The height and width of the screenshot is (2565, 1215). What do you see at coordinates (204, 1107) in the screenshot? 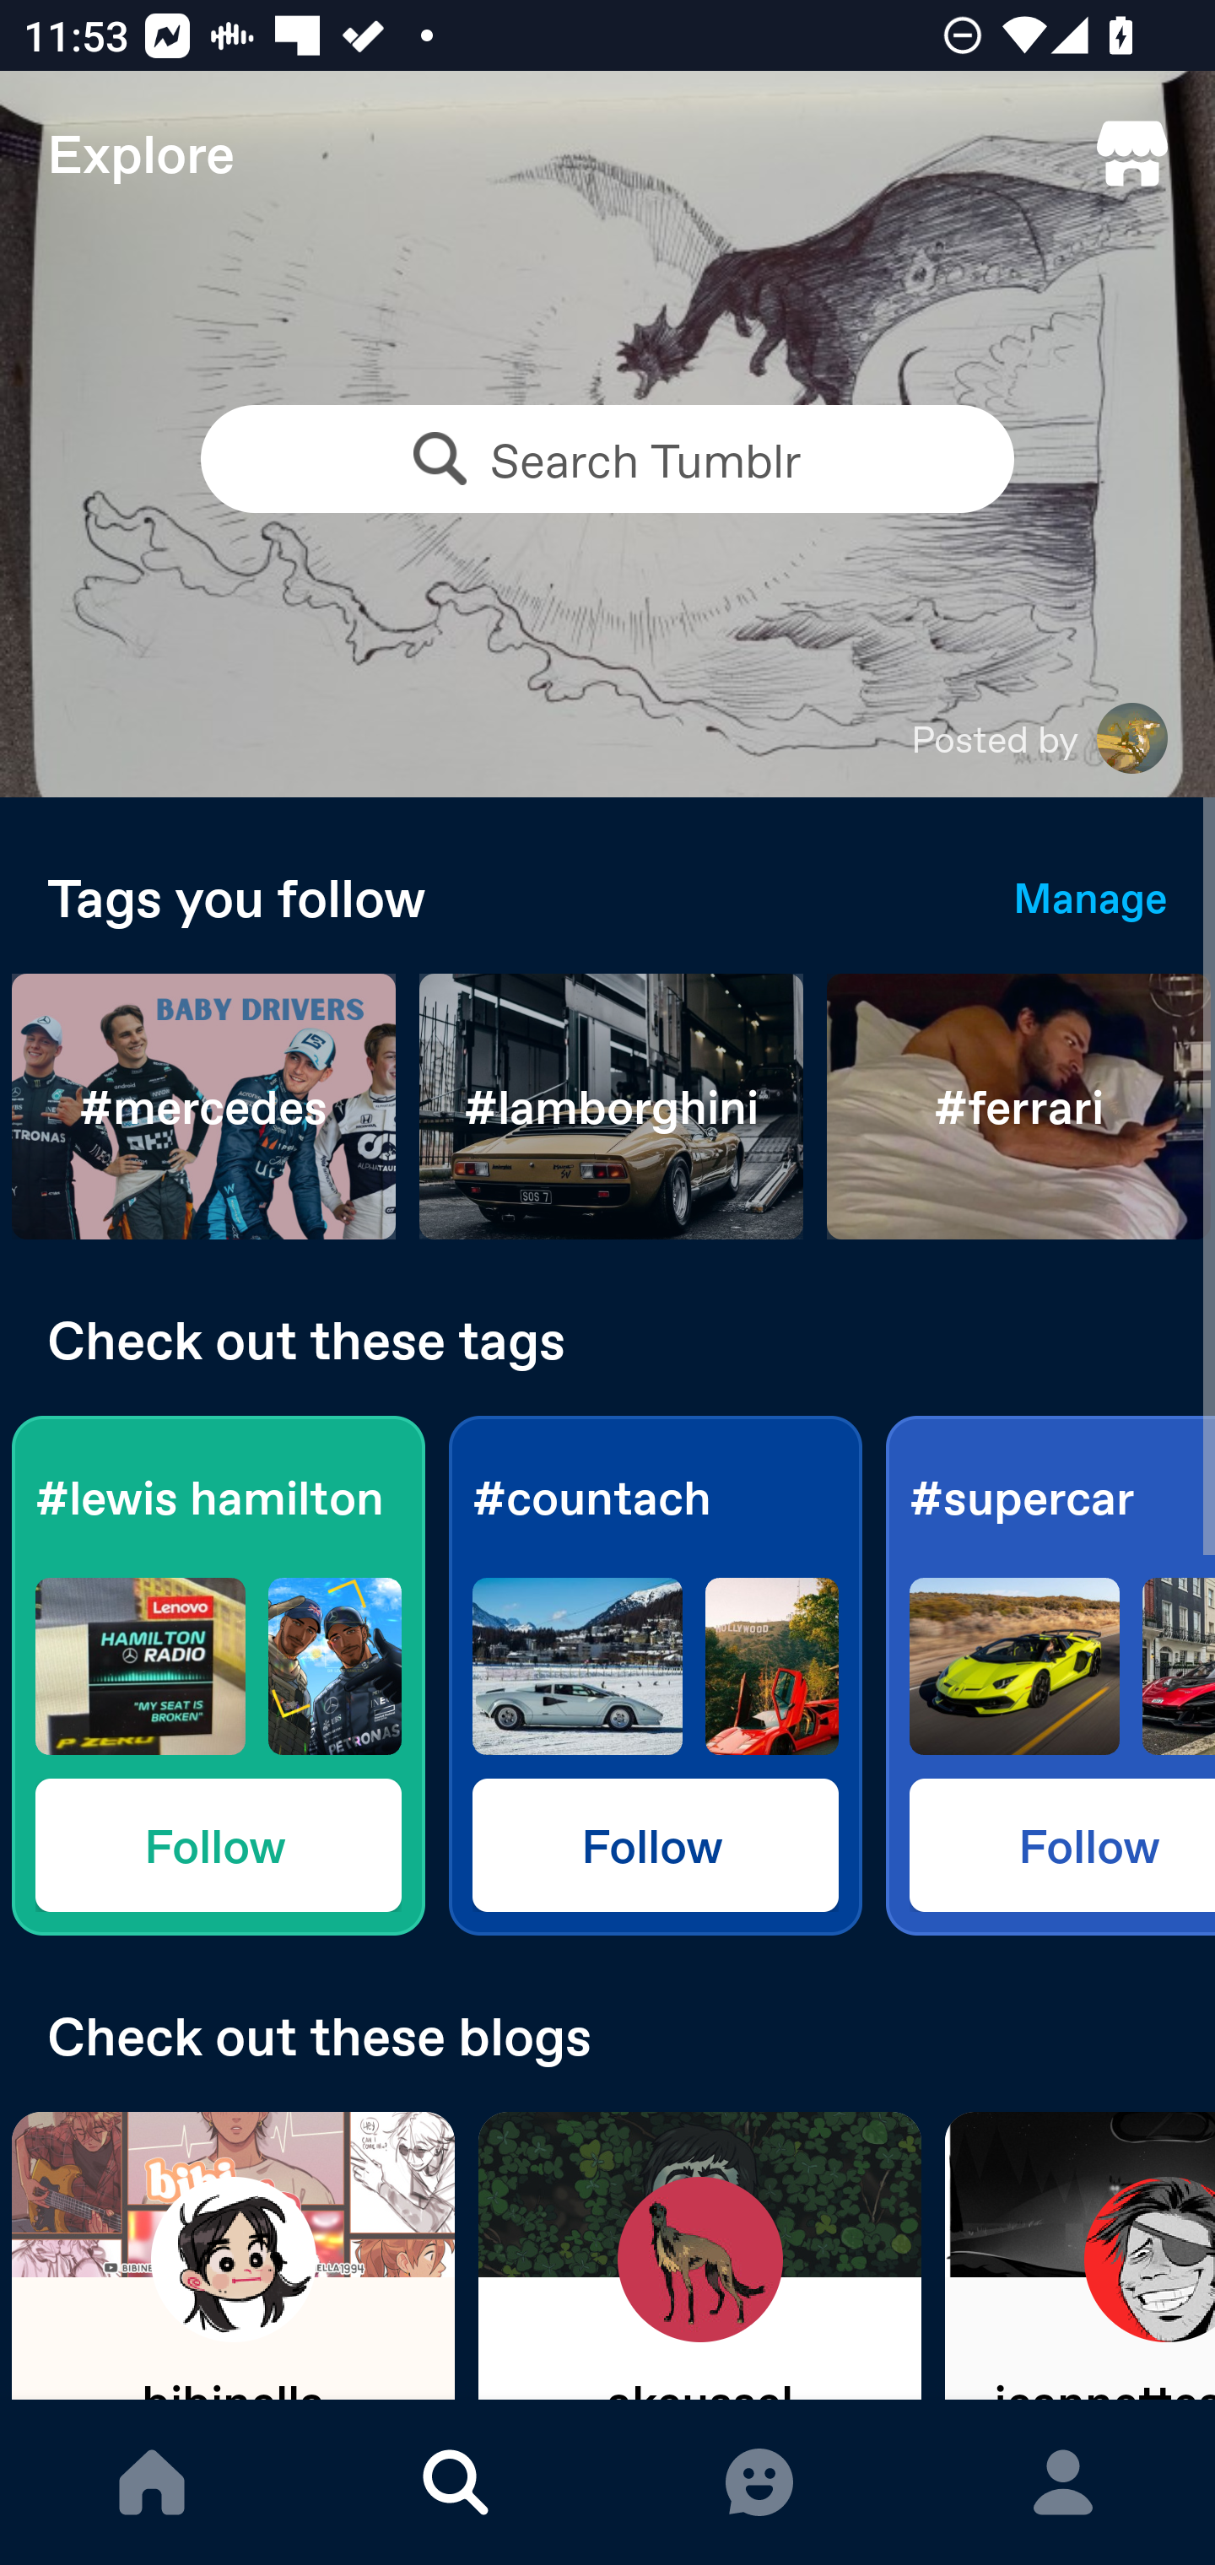
I see `#mercedes` at bounding box center [204, 1107].